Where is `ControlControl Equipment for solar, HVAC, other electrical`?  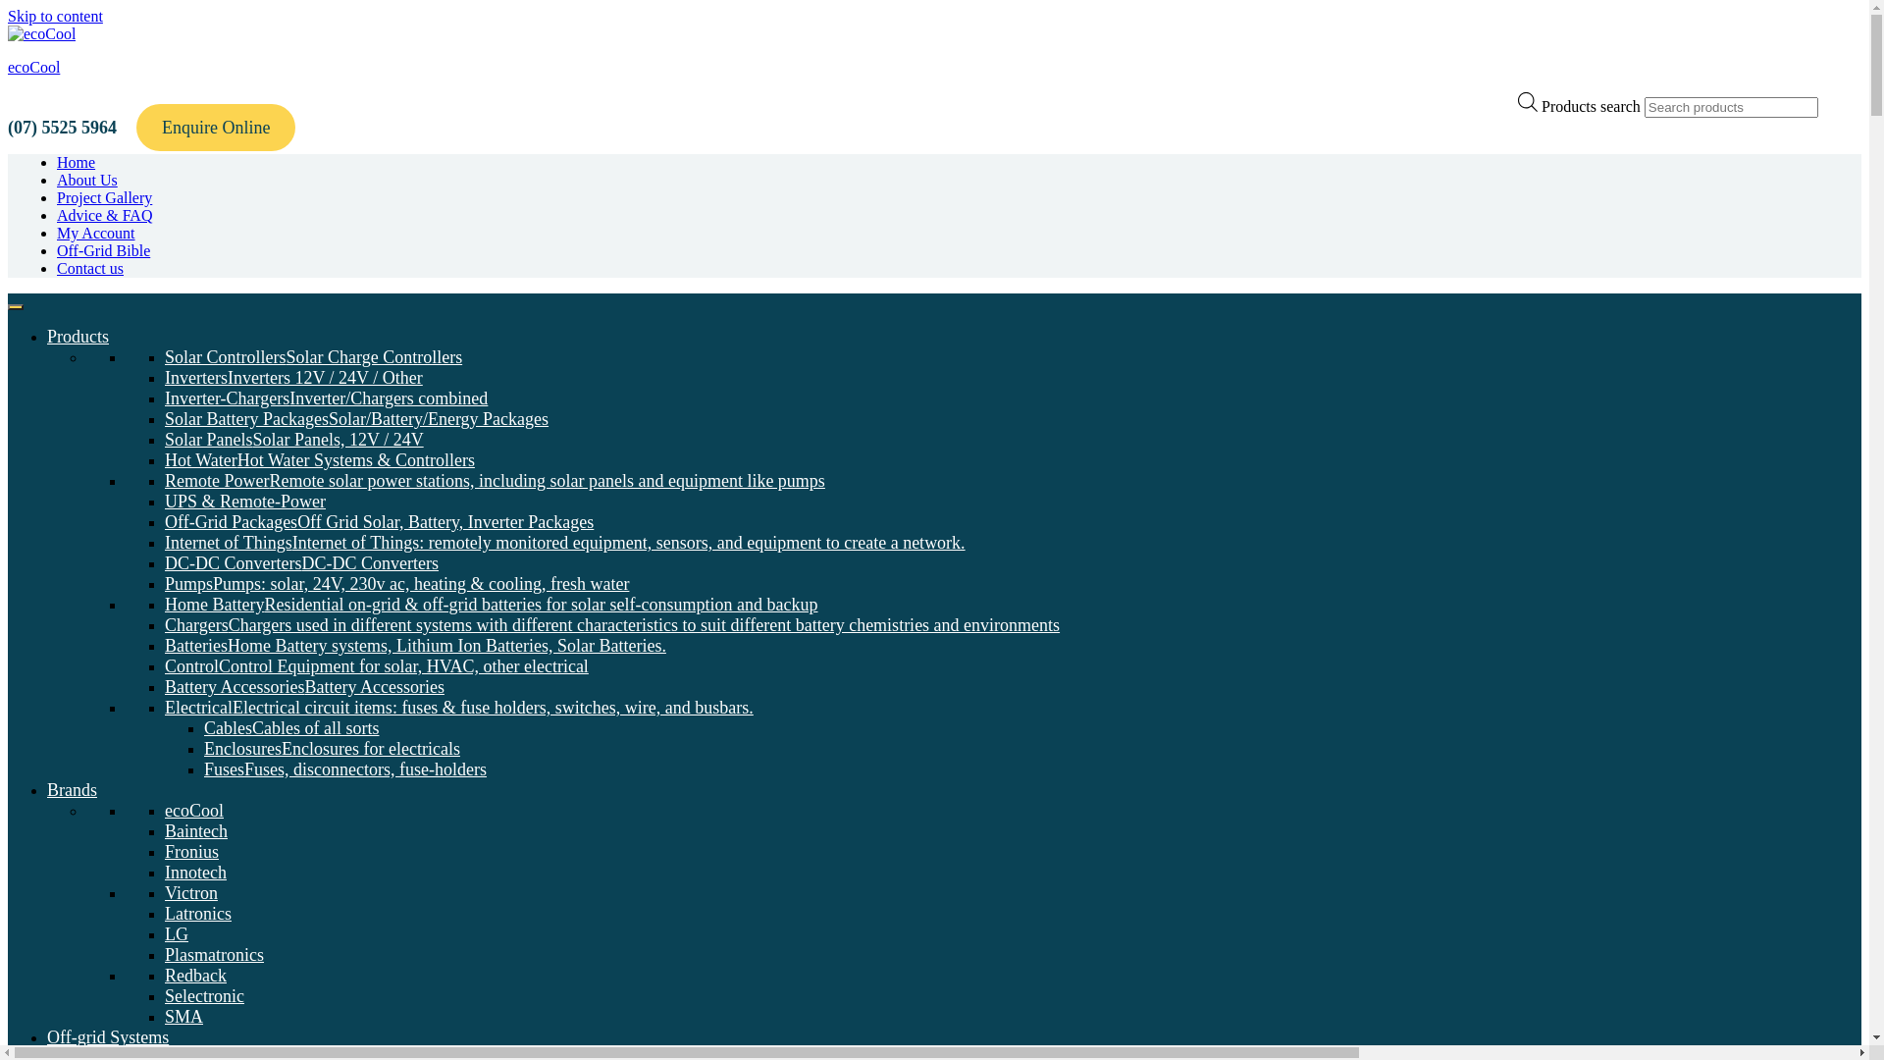 ControlControl Equipment for solar, HVAC, other electrical is located at coordinates (377, 666).